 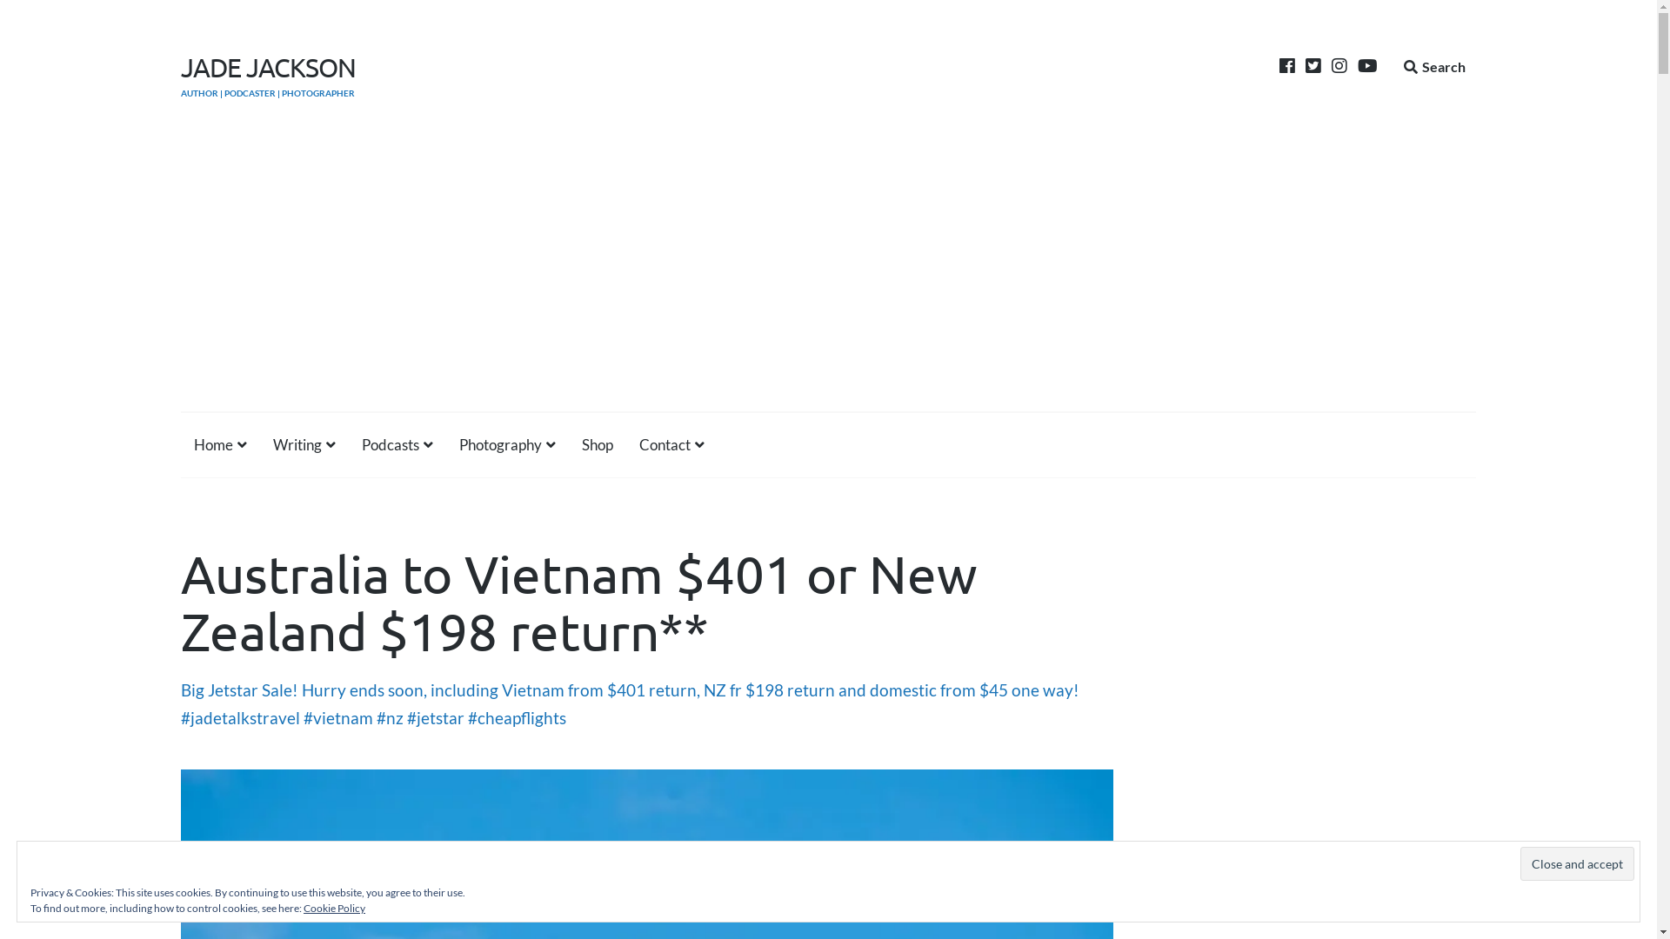 What do you see at coordinates (181, 749) in the screenshot?
I see `Posts by Jade Jackson` at bounding box center [181, 749].